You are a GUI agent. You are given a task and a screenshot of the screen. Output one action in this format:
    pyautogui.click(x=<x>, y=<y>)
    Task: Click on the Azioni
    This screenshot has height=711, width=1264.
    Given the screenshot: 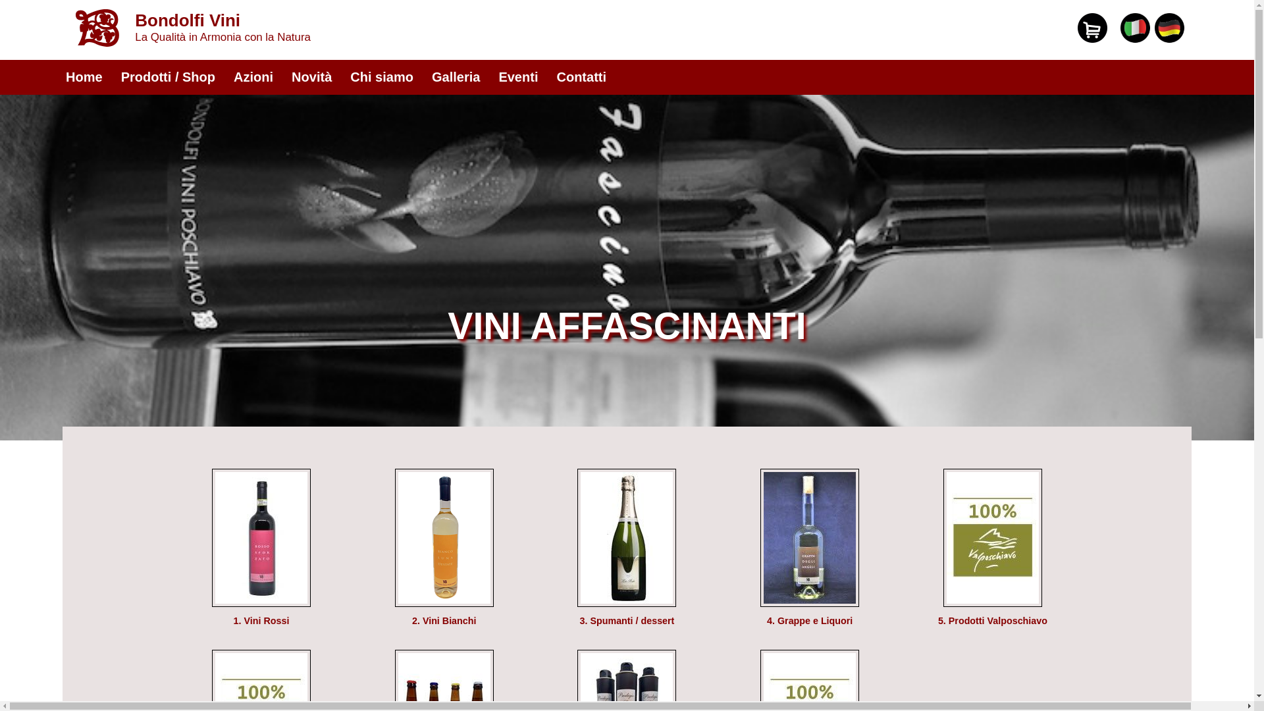 What is the action you would take?
    pyautogui.click(x=253, y=76)
    